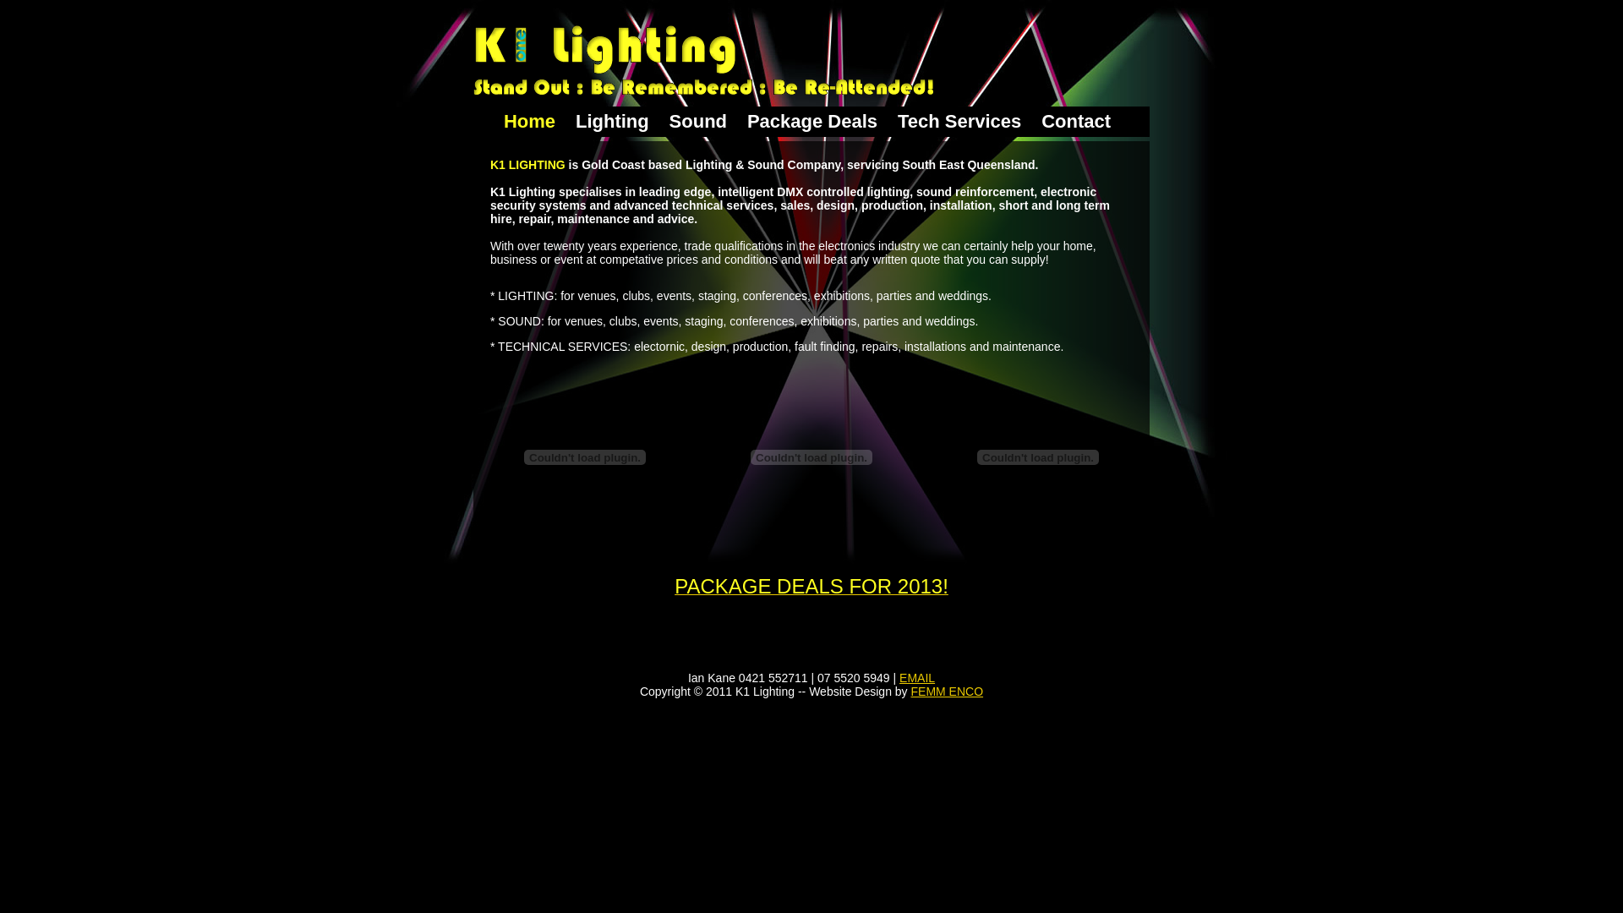  I want to click on Tech Services, so click(959, 121).